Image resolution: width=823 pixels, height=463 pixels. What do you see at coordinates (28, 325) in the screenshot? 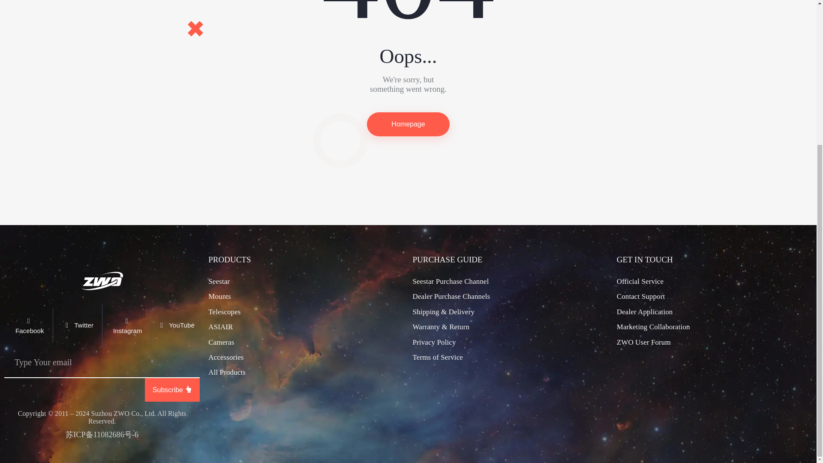
I see `Facebook` at bounding box center [28, 325].